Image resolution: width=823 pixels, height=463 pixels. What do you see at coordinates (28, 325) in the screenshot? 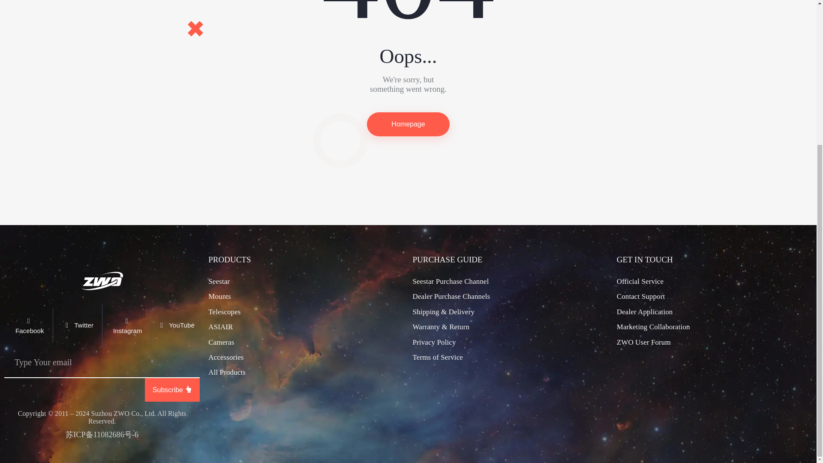
I see `Facebook` at bounding box center [28, 325].